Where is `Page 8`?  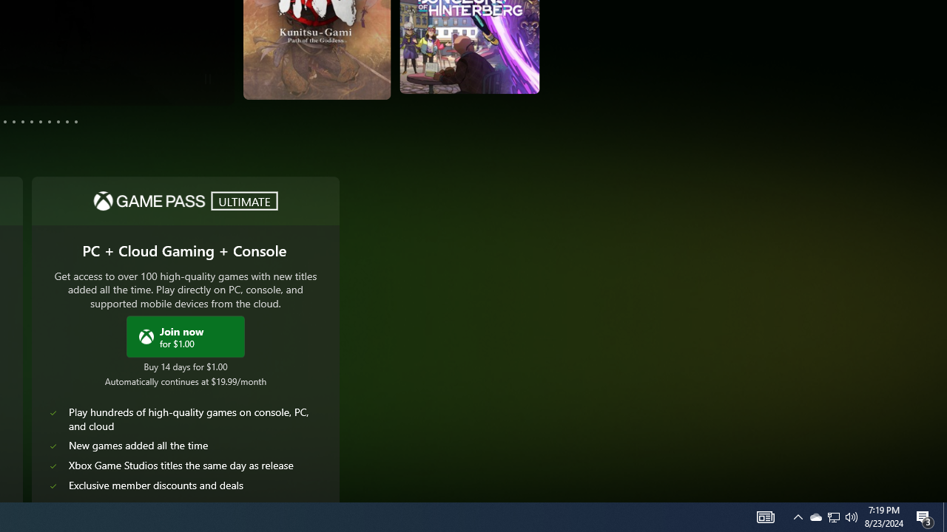
Page 8 is located at coordinates (40, 121).